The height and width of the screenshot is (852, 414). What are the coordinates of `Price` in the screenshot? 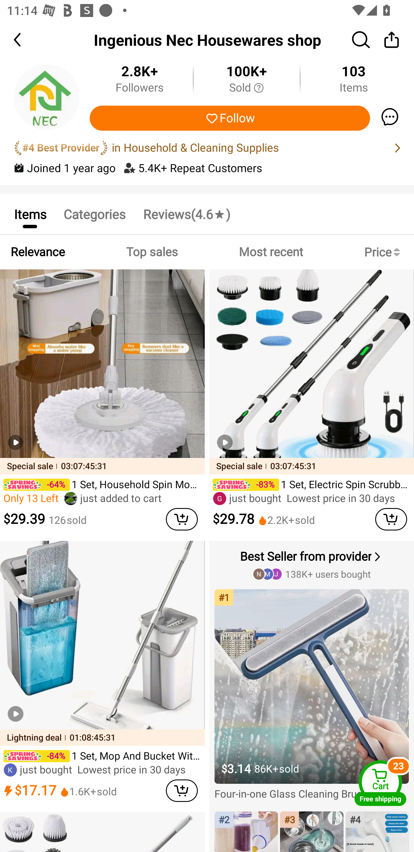 It's located at (384, 252).